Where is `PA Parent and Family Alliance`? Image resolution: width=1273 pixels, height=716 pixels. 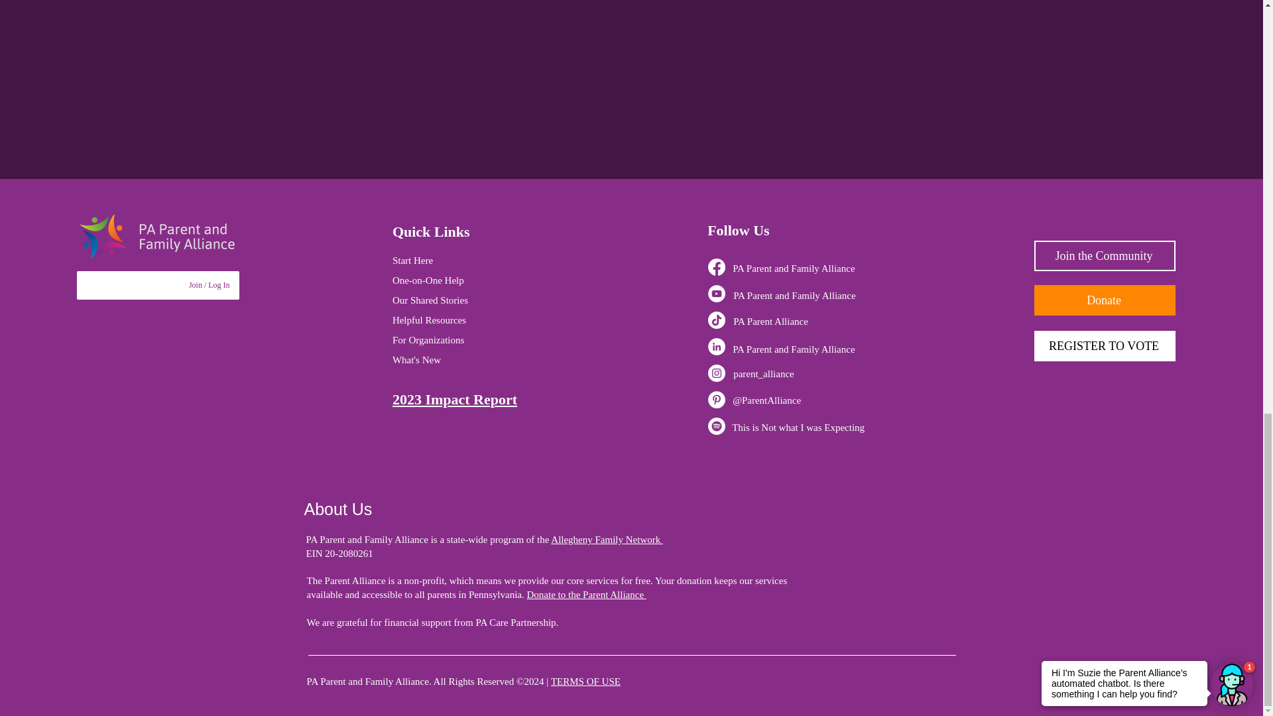
PA Parent and Family Alliance is located at coordinates (794, 296).